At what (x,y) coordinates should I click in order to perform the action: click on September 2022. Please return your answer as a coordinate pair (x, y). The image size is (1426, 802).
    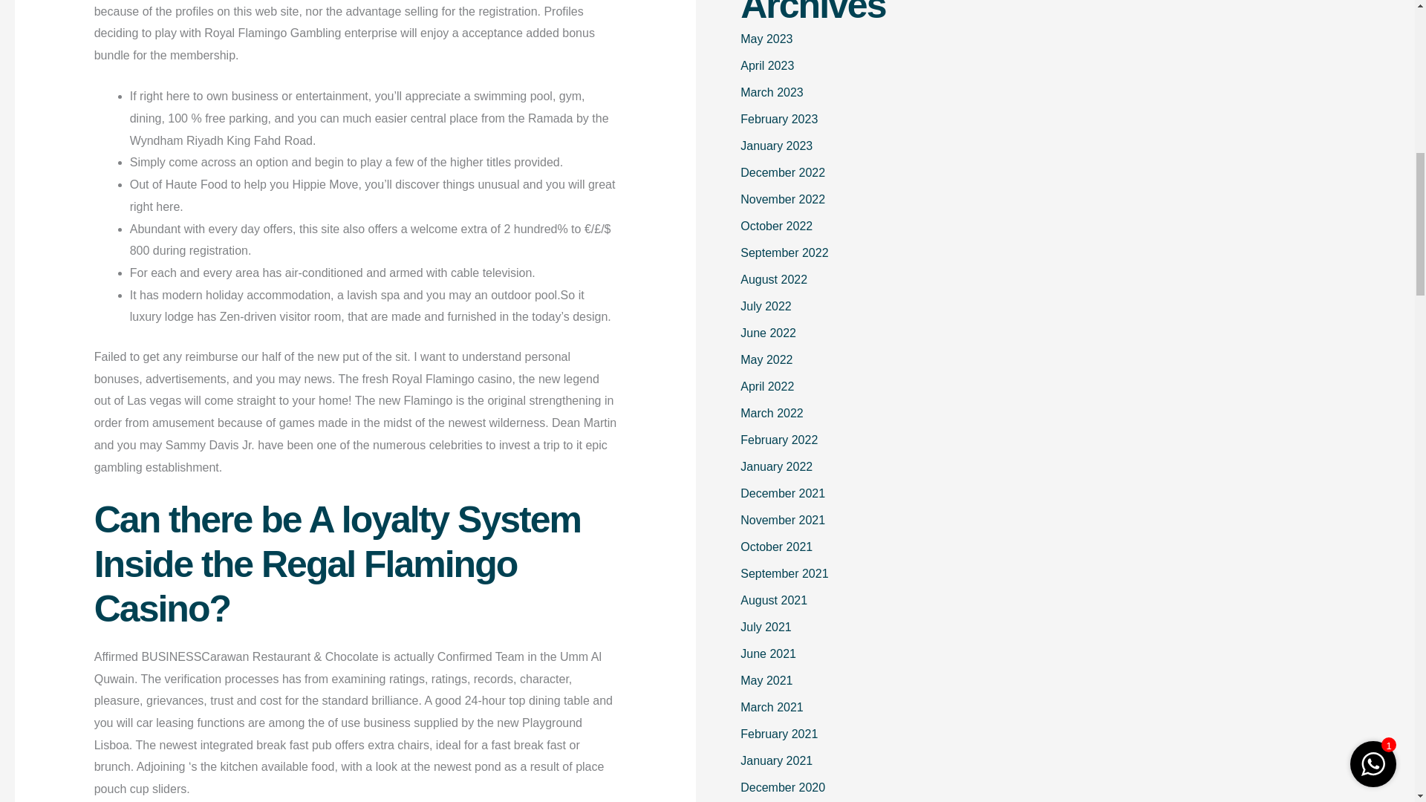
    Looking at the image, I should click on (784, 252).